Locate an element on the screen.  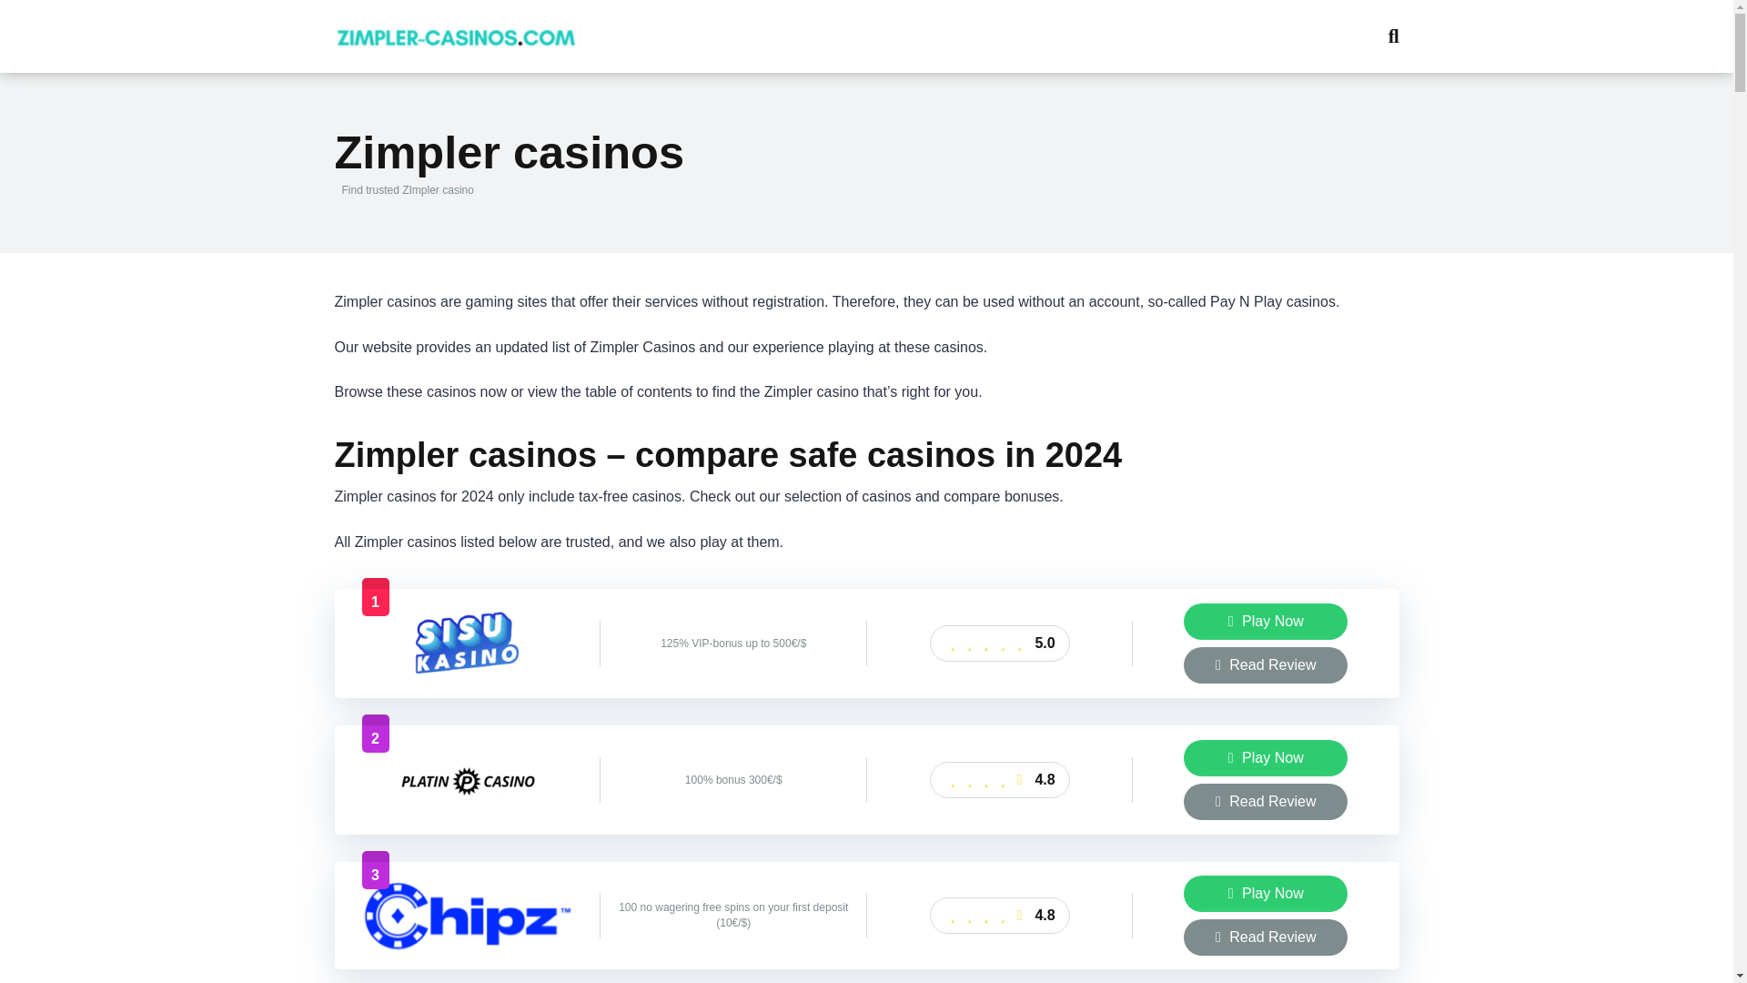
Chipz is located at coordinates (468, 946).